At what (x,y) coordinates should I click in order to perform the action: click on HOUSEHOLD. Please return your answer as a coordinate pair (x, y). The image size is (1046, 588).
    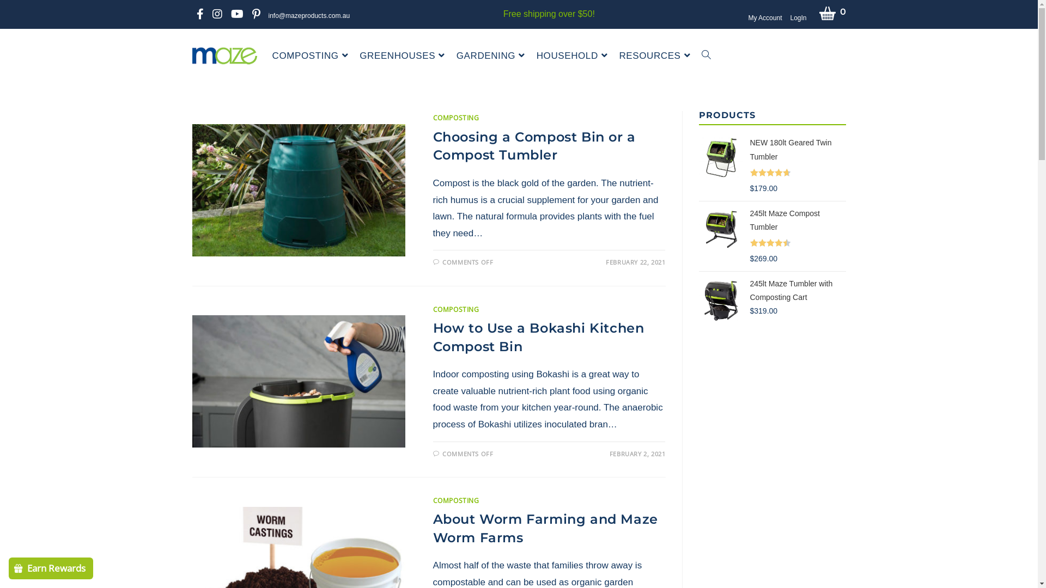
    Looking at the image, I should click on (574, 56).